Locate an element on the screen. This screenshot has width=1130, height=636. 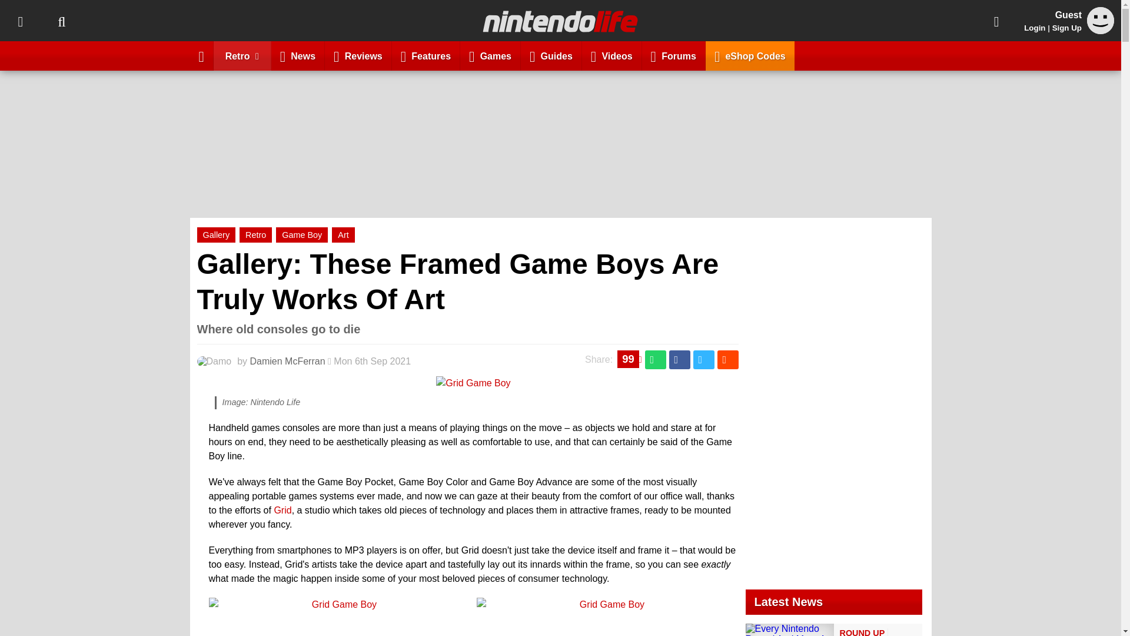
Guest is located at coordinates (1101, 20).